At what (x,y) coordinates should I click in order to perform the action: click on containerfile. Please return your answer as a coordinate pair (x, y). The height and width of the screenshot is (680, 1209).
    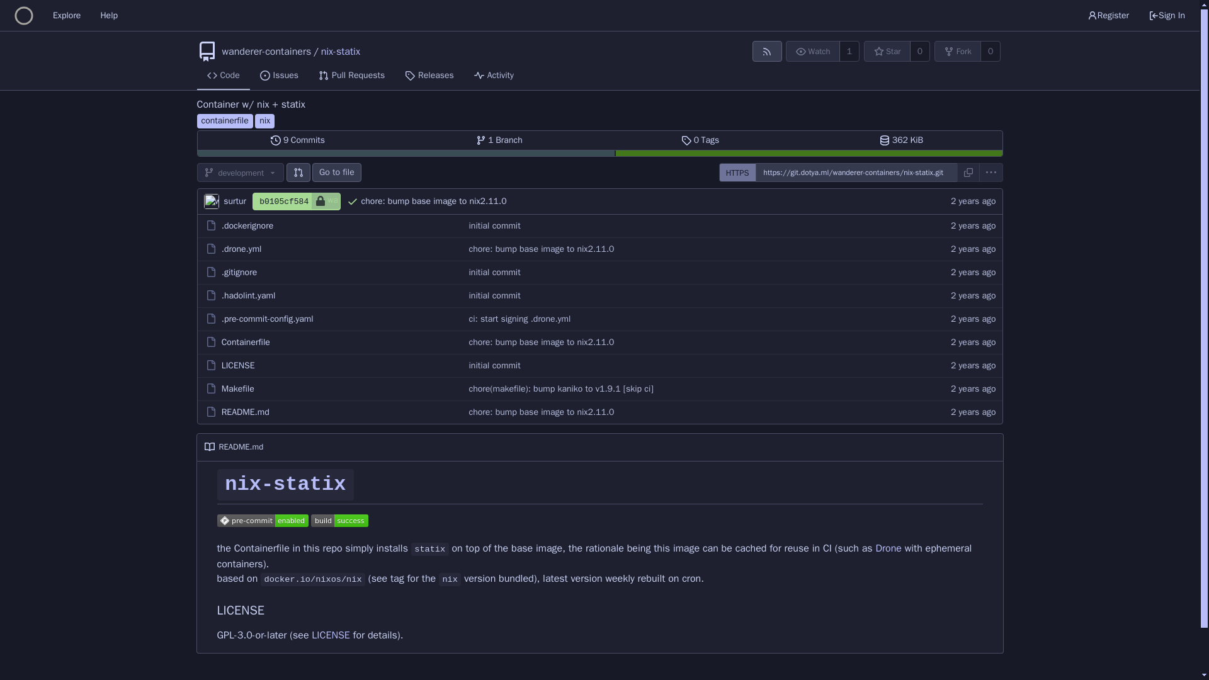
    Looking at the image, I should click on (67, 15).